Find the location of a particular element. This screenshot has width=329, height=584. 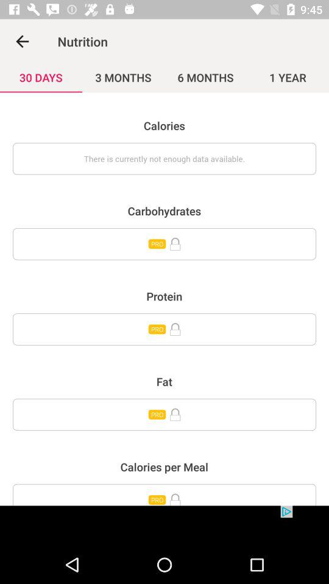

click the calories per meal is located at coordinates (164, 495).